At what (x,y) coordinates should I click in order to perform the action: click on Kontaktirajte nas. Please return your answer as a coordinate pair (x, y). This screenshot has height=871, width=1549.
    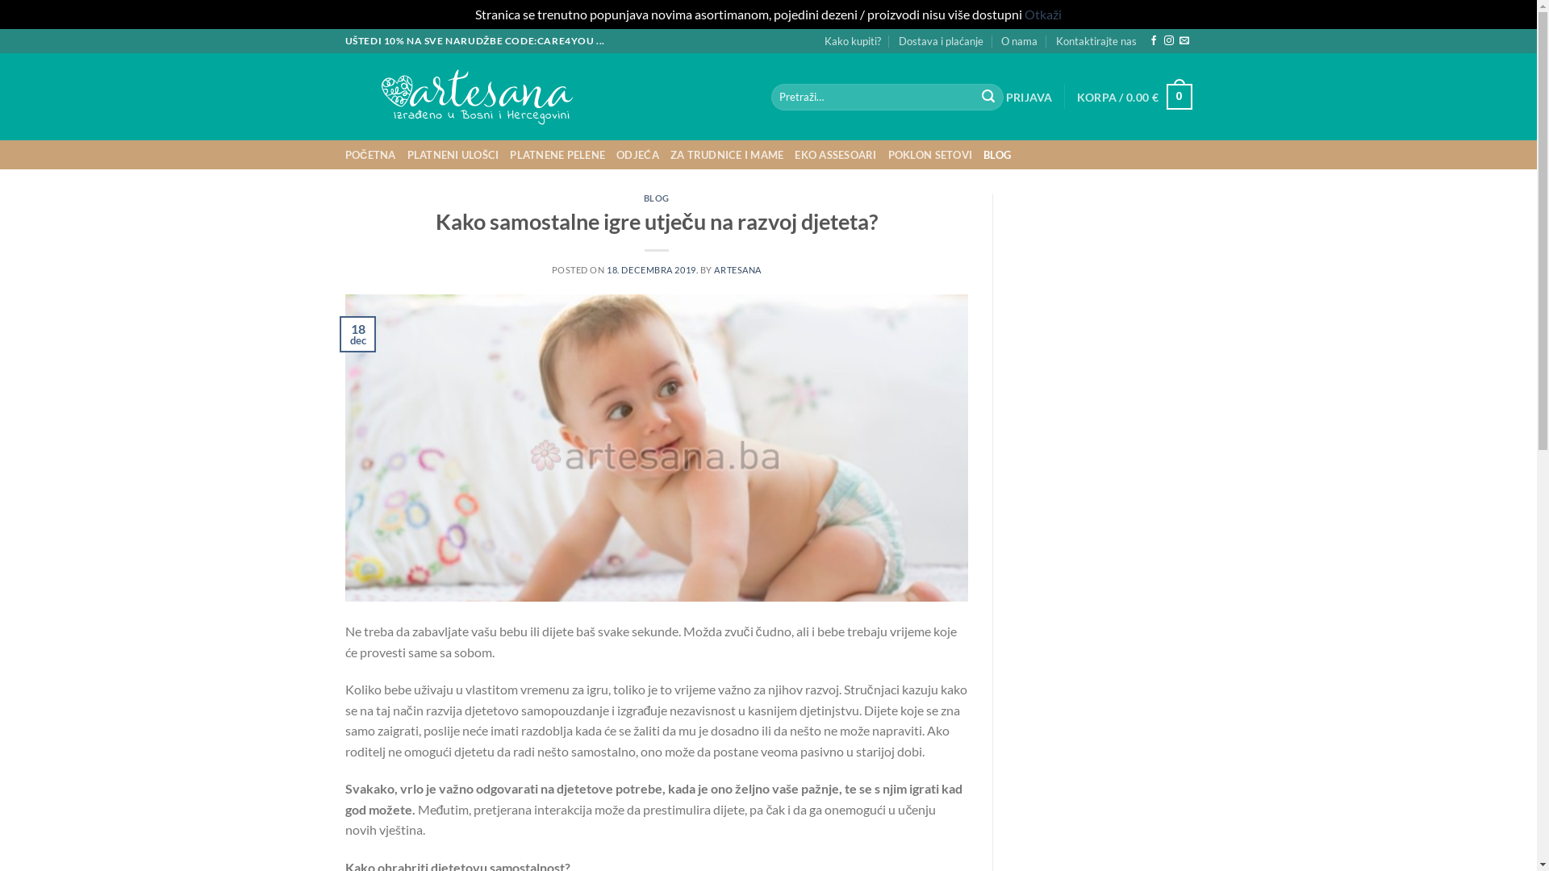
    Looking at the image, I should click on (1096, 41).